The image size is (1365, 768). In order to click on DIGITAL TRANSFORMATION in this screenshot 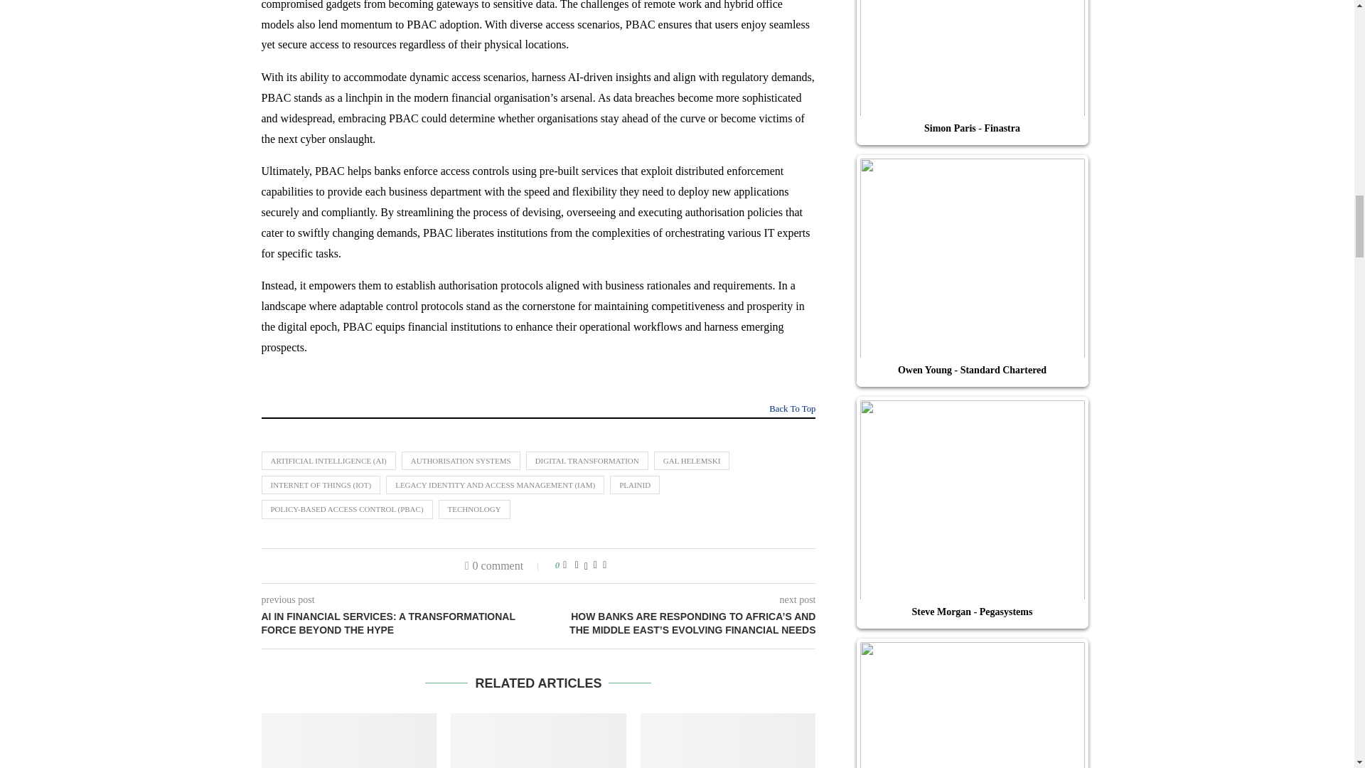, I will do `click(587, 461)`.